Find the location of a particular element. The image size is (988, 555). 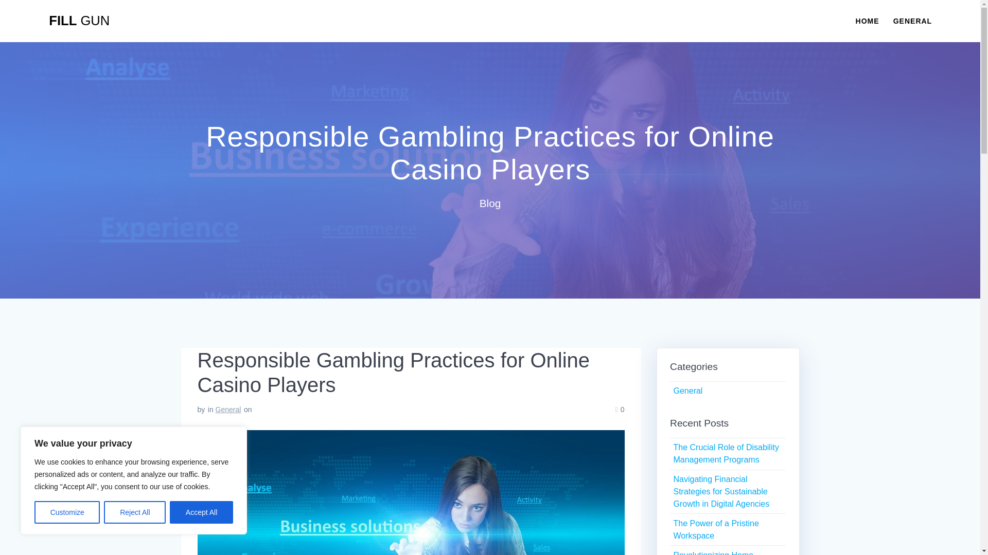

FILL GUN is located at coordinates (79, 21).